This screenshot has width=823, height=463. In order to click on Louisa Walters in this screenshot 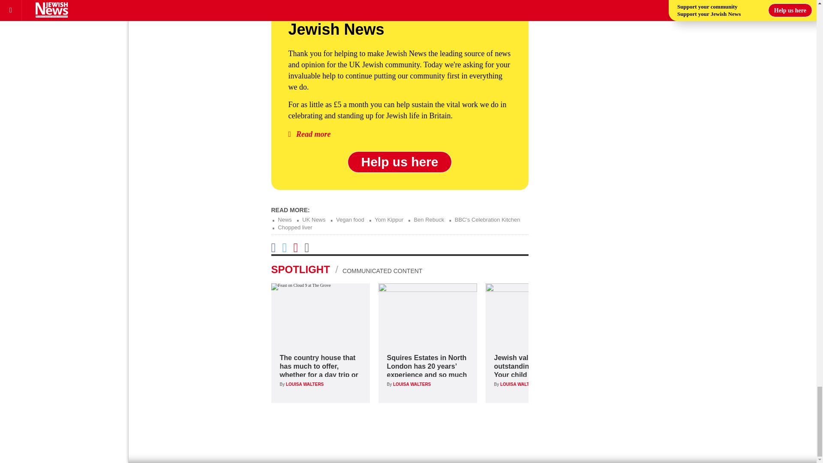, I will do `click(411, 384)`.